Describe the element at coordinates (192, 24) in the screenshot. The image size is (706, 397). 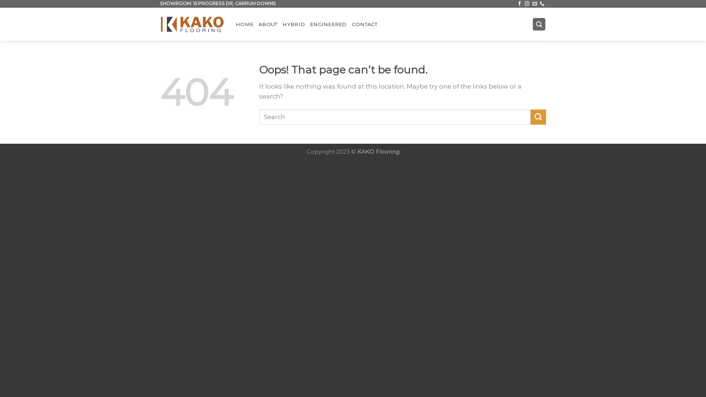
I see `KAKO Flooring - Melbourne Flooring Specialists` at that location.